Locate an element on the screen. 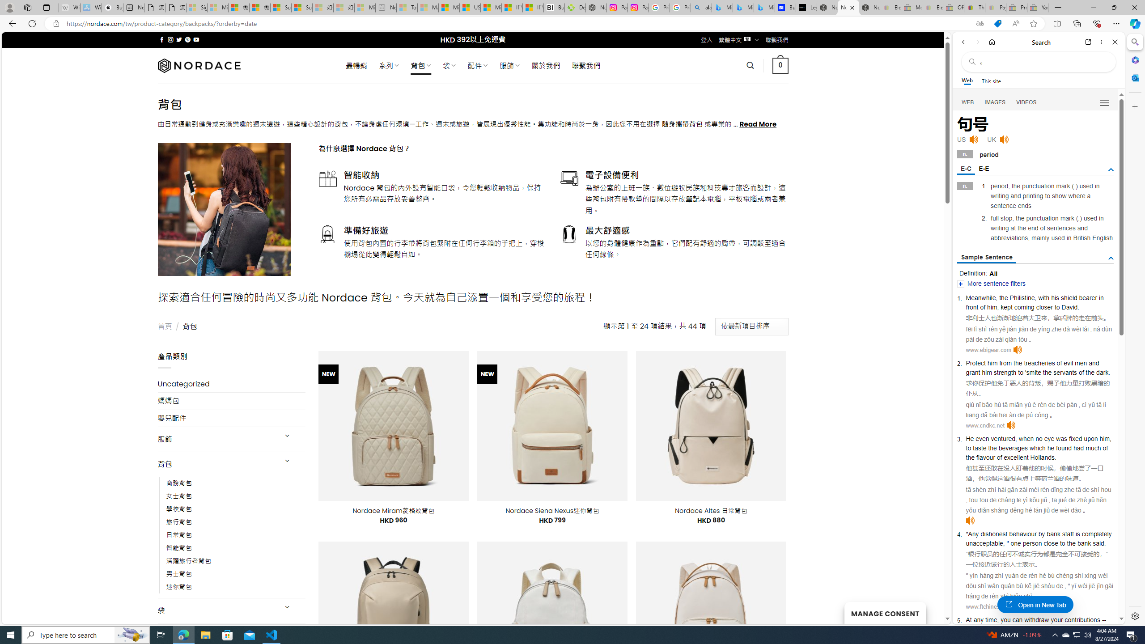  This site has coupons! Shopping in Microsoft Edge is located at coordinates (997, 24).